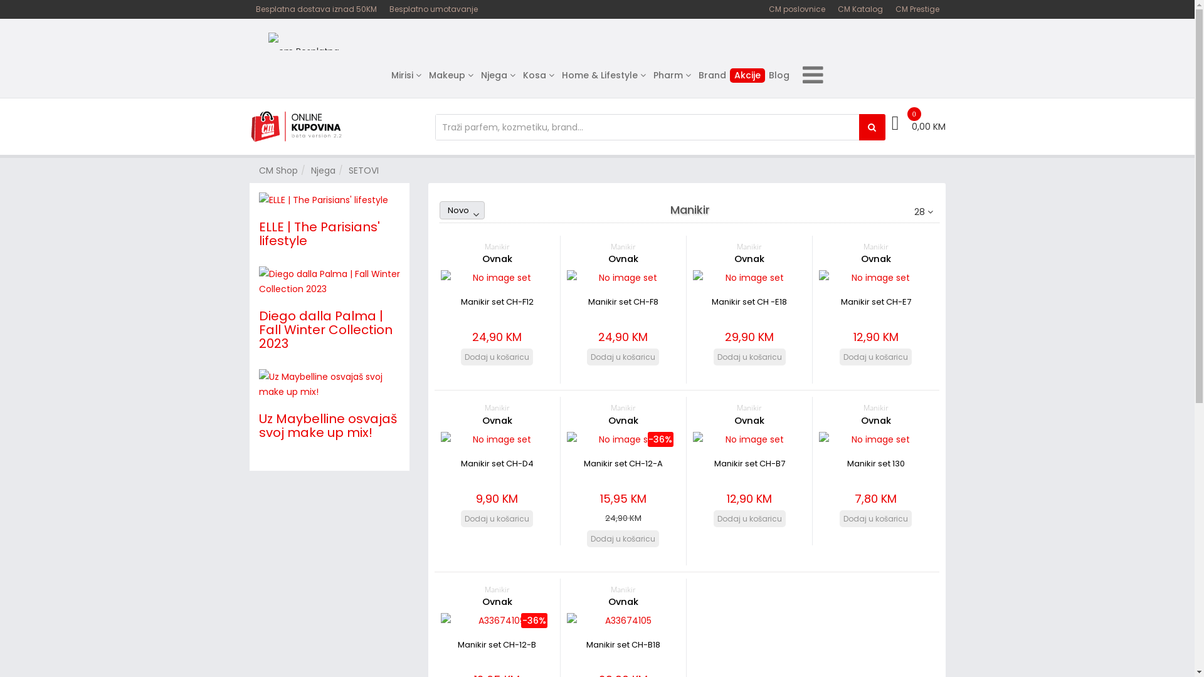 The height and width of the screenshot is (677, 1204). What do you see at coordinates (316, 9) in the screenshot?
I see `Besplatna dostava iznad 50KM` at bounding box center [316, 9].